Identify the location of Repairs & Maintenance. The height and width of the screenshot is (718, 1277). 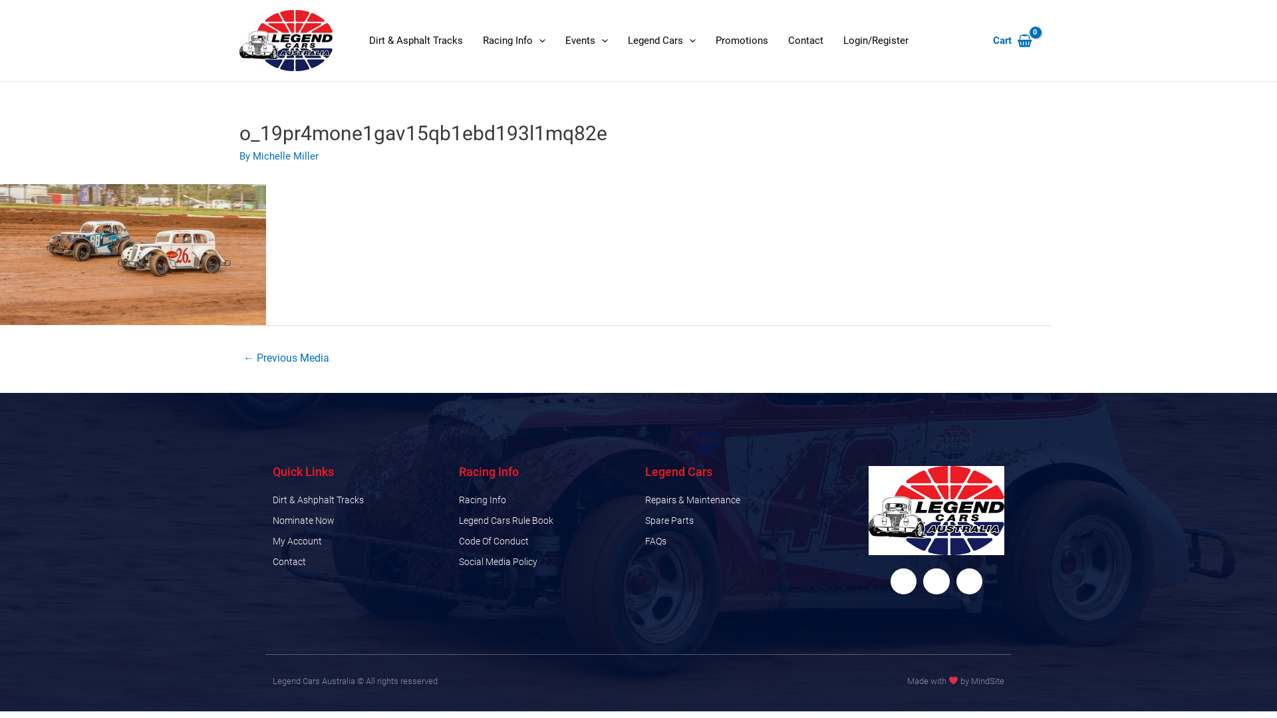
(732, 500).